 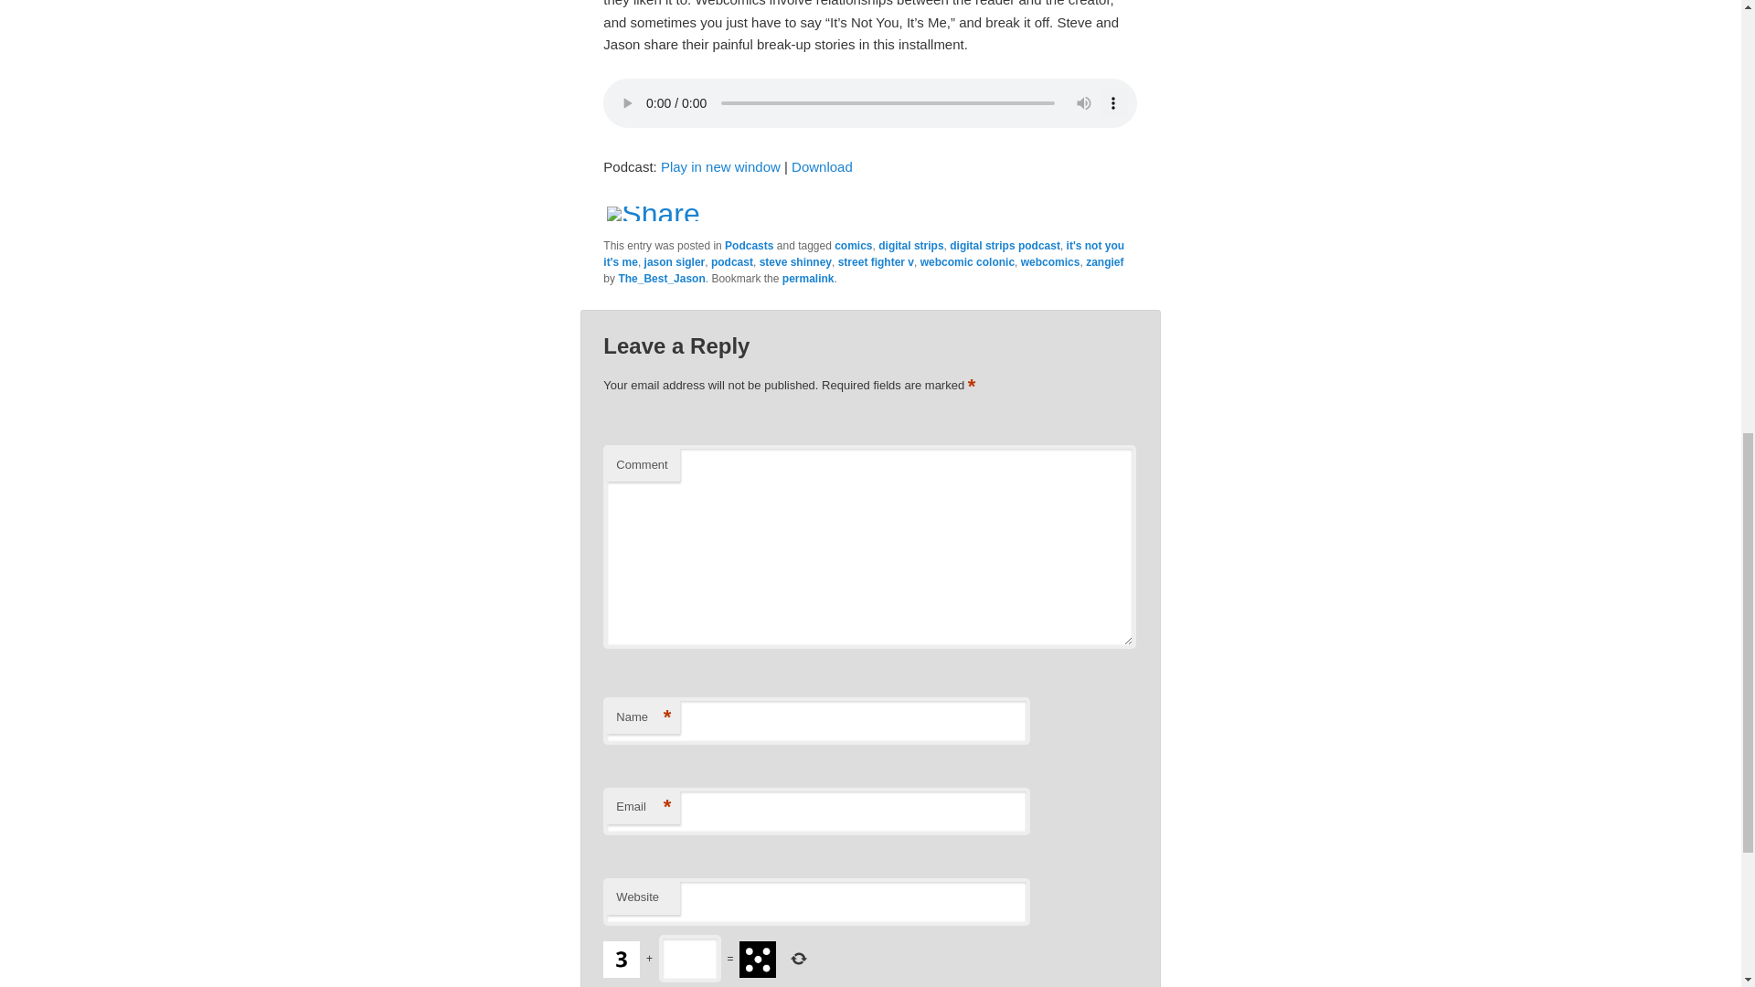 What do you see at coordinates (720, 166) in the screenshot?
I see `Play in new window` at bounding box center [720, 166].